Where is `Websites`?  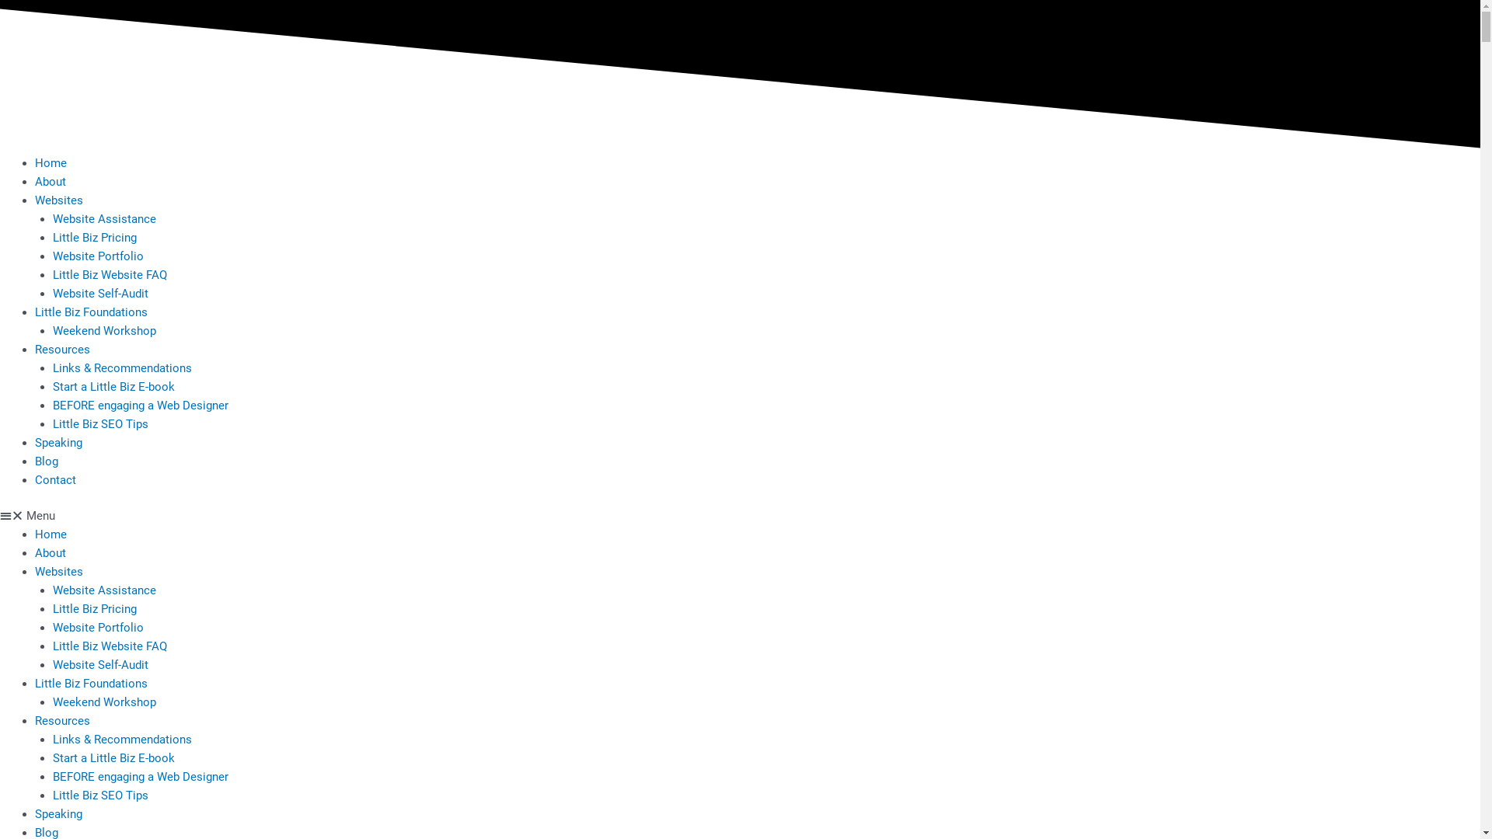 Websites is located at coordinates (59, 200).